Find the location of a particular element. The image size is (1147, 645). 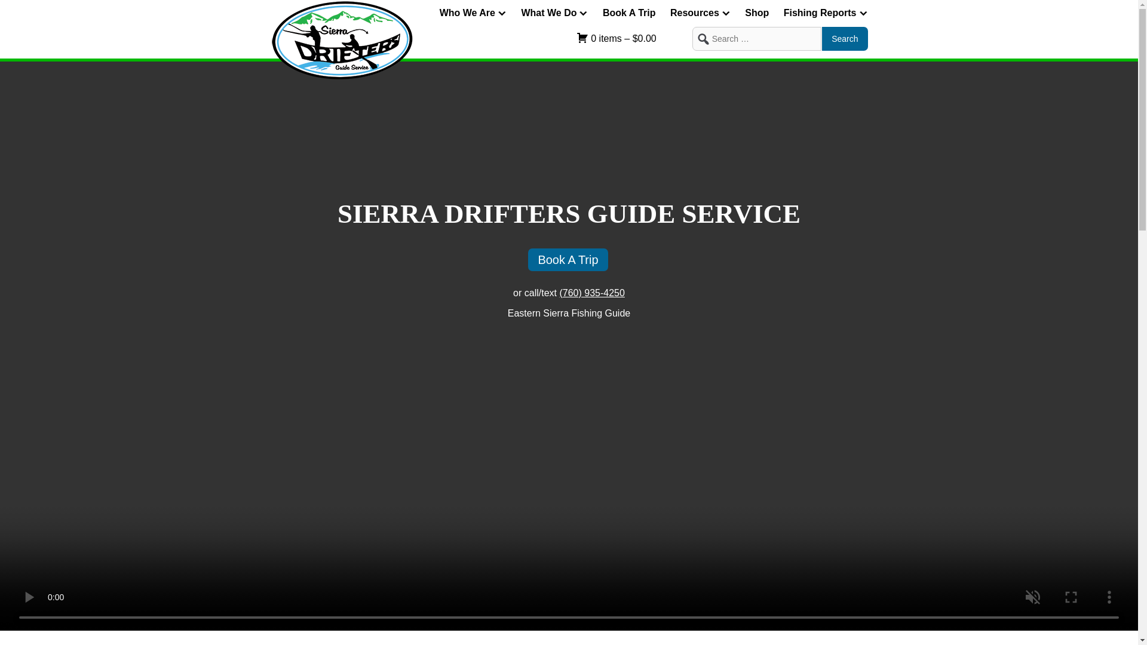

Shop is located at coordinates (756, 13).